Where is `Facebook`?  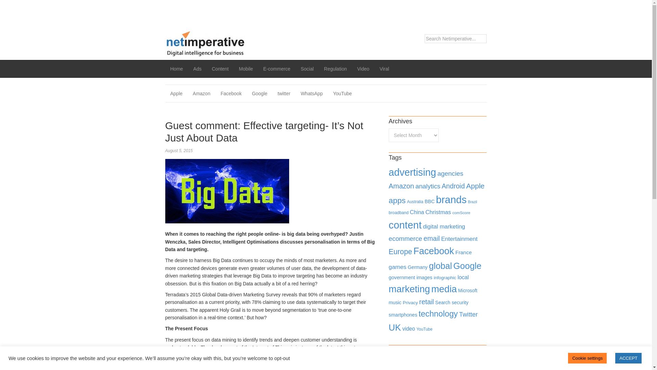 Facebook is located at coordinates (231, 94).